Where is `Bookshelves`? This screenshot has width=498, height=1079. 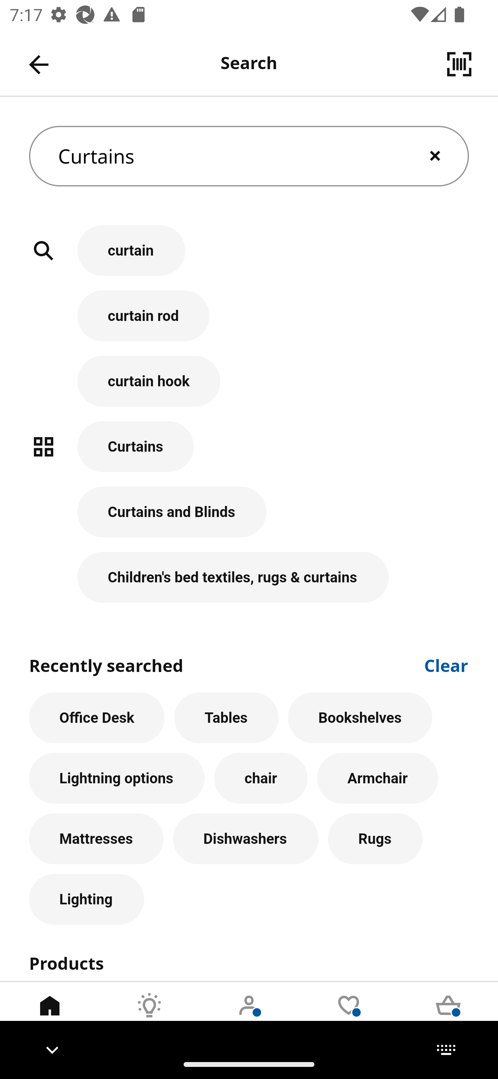 Bookshelves is located at coordinates (360, 718).